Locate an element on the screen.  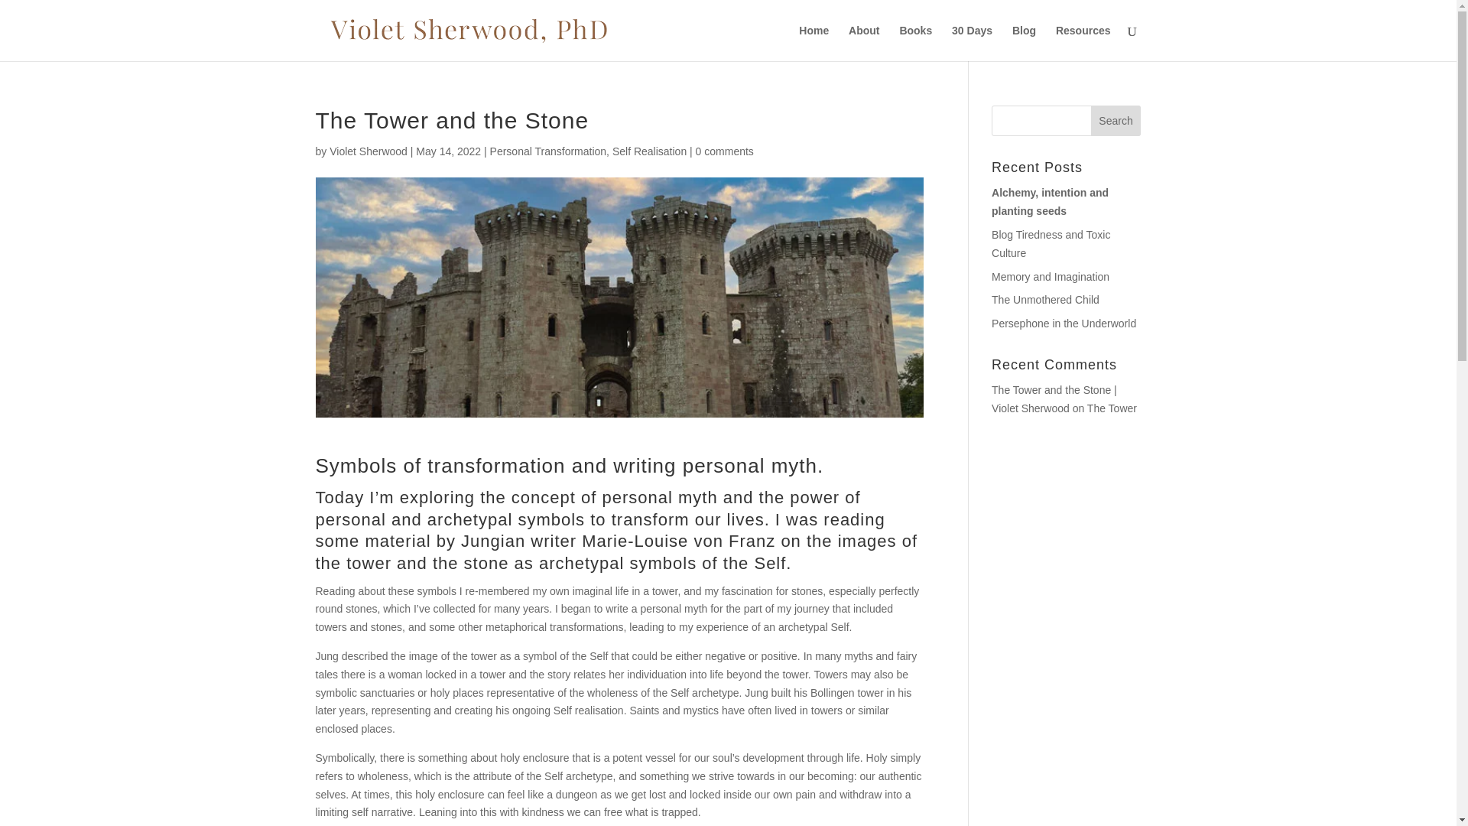
The Unmothered Child is located at coordinates (1046, 300).